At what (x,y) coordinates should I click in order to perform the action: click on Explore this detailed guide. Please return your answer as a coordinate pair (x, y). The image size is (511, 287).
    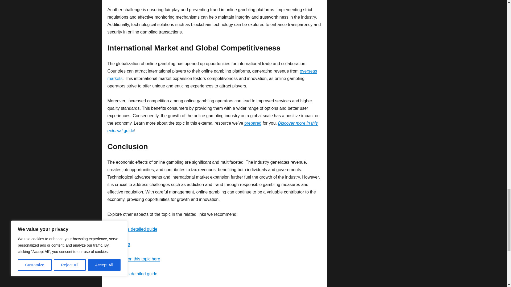
    Looking at the image, I should click on (132, 274).